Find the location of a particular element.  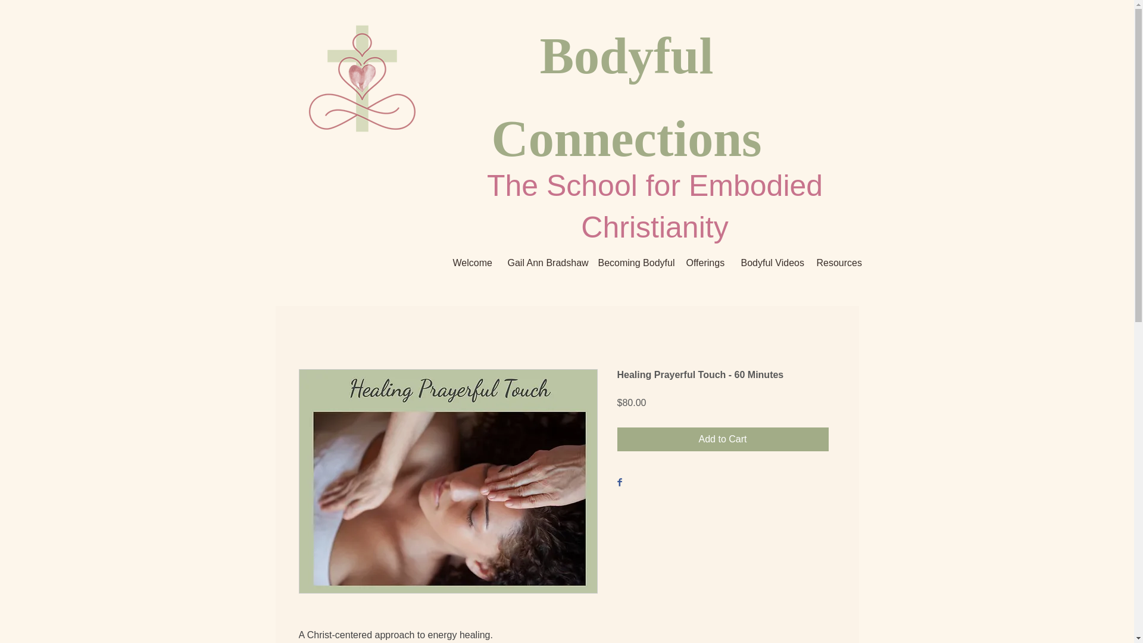

Bodyful Videos is located at coordinates (770, 263).